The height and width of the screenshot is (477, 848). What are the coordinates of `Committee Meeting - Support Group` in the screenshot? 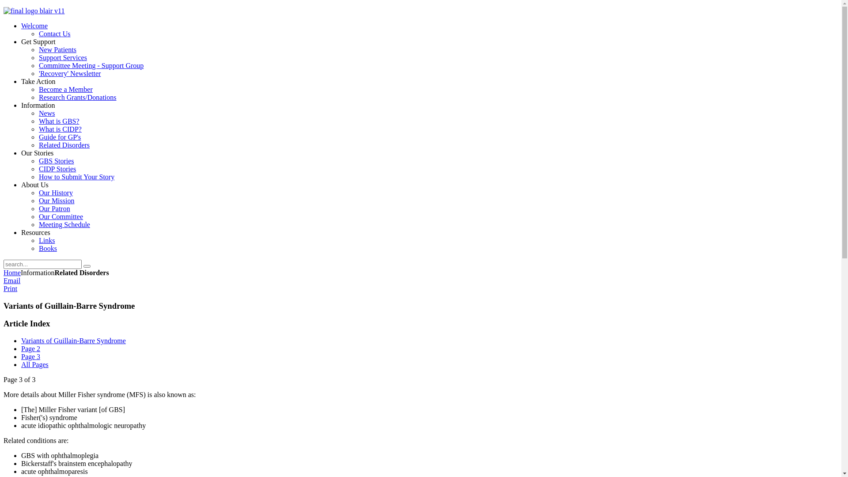 It's located at (91, 65).